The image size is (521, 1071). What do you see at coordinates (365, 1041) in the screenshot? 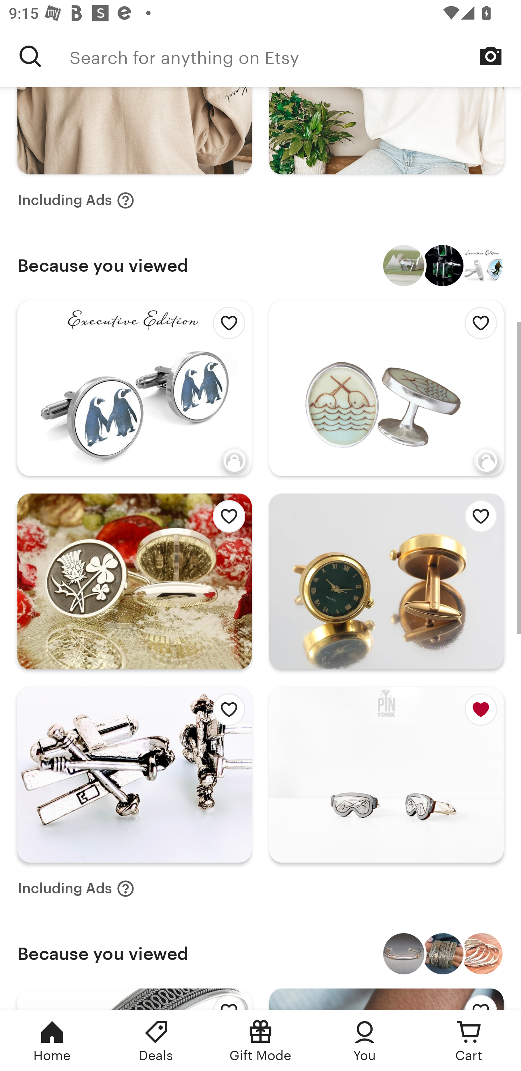
I see `You` at bounding box center [365, 1041].